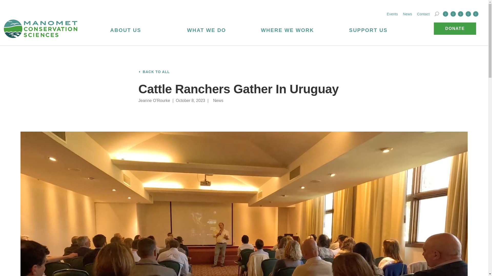 Image resolution: width=492 pixels, height=276 pixels. What do you see at coordinates (461, 14) in the screenshot?
I see `Linkedin` at bounding box center [461, 14].